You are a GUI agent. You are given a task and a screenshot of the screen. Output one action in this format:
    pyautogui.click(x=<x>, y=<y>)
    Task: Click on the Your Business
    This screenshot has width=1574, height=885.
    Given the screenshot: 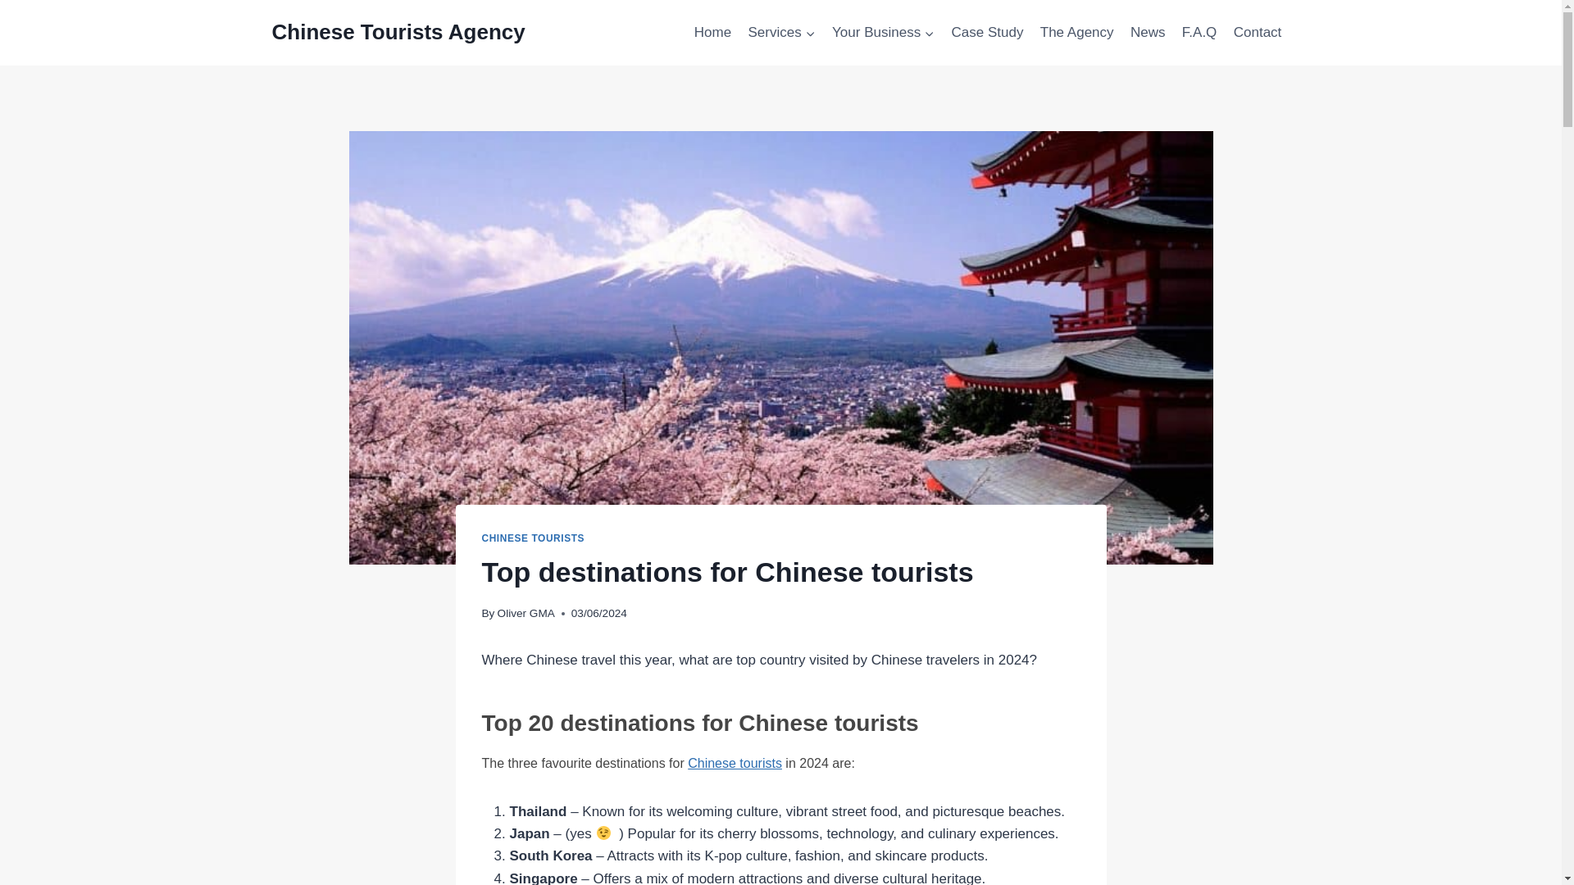 What is the action you would take?
    pyautogui.click(x=883, y=33)
    